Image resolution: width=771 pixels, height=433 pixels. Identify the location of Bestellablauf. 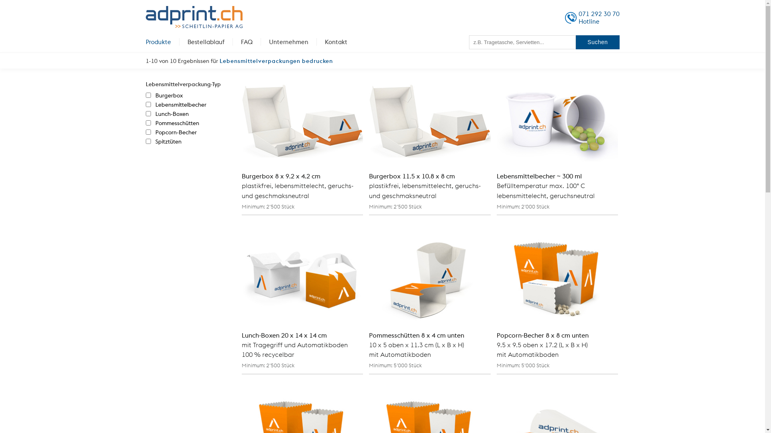
(206, 42).